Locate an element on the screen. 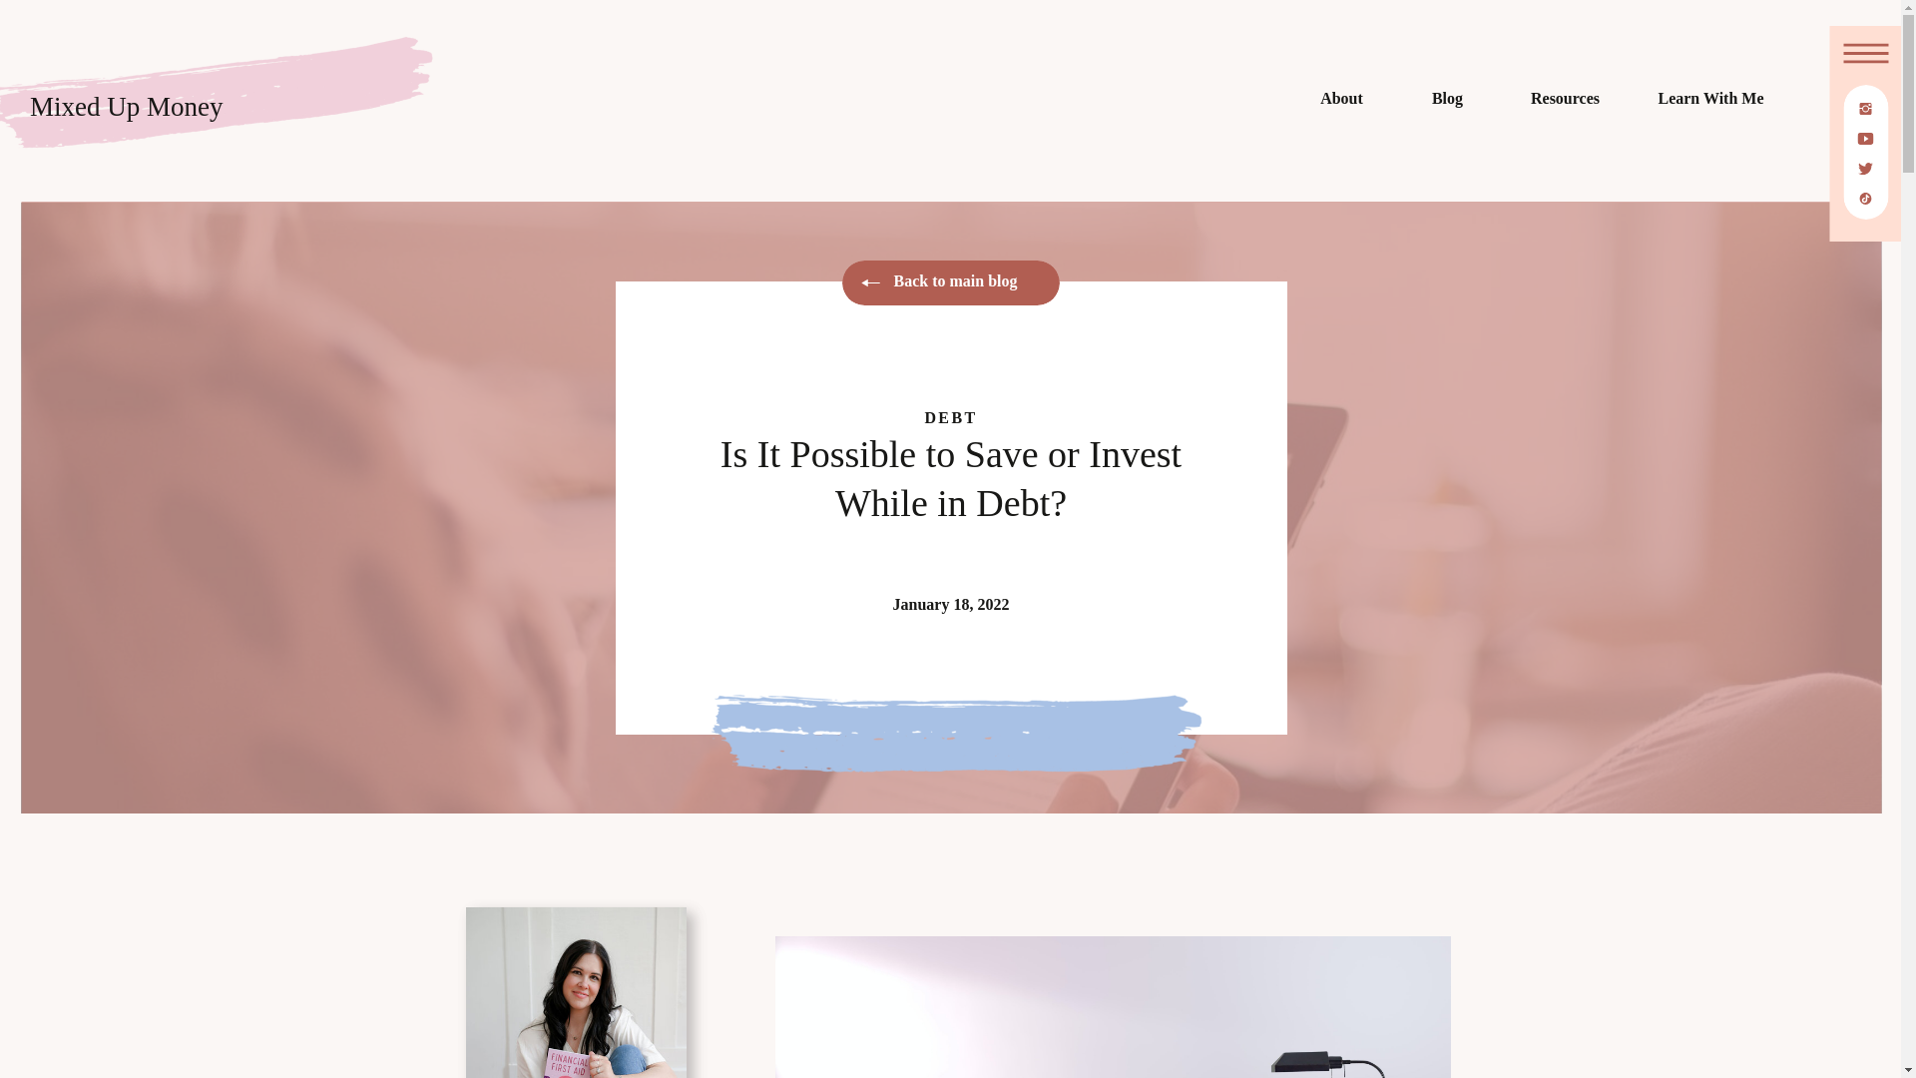 The width and height of the screenshot is (1916, 1078). Learn With Me is located at coordinates (1710, 101).